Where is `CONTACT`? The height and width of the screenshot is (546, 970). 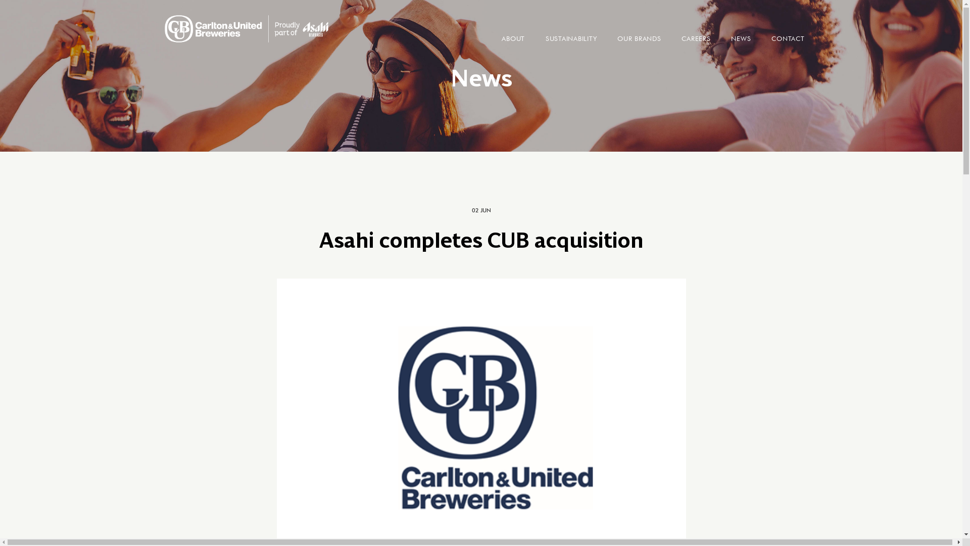 CONTACT is located at coordinates (788, 42).